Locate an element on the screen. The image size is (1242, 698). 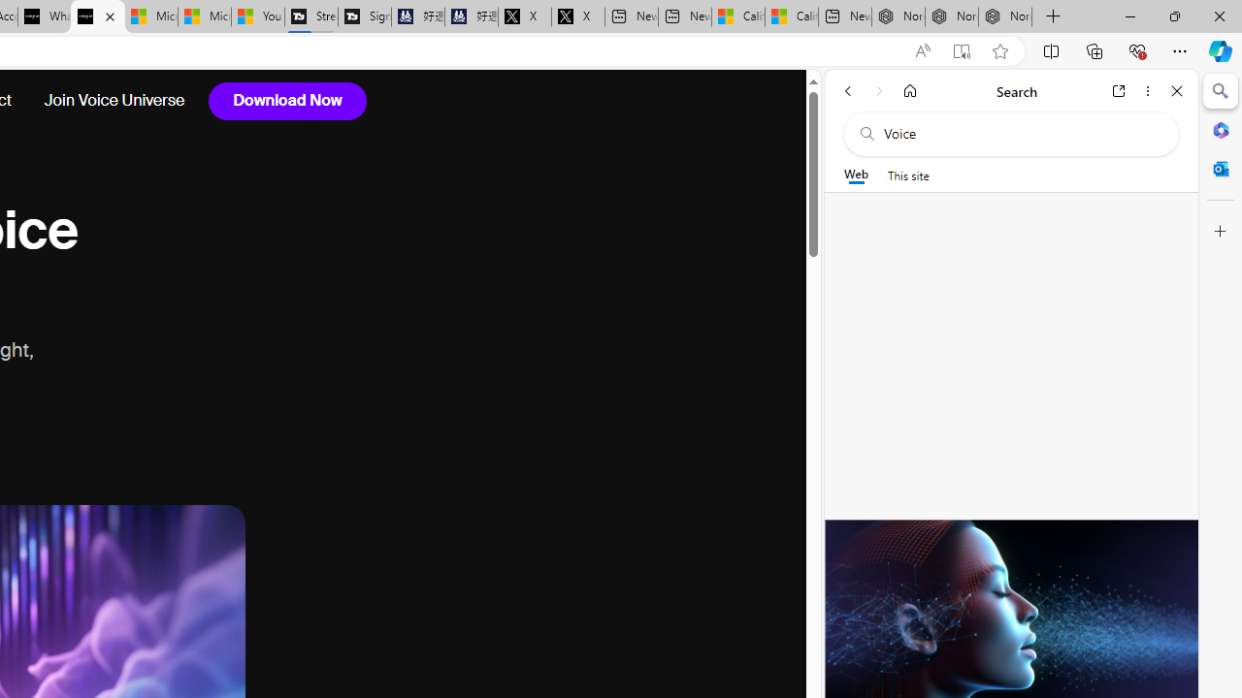
What's the best AI voice generator? - voice.ai is located at coordinates (97, 17).